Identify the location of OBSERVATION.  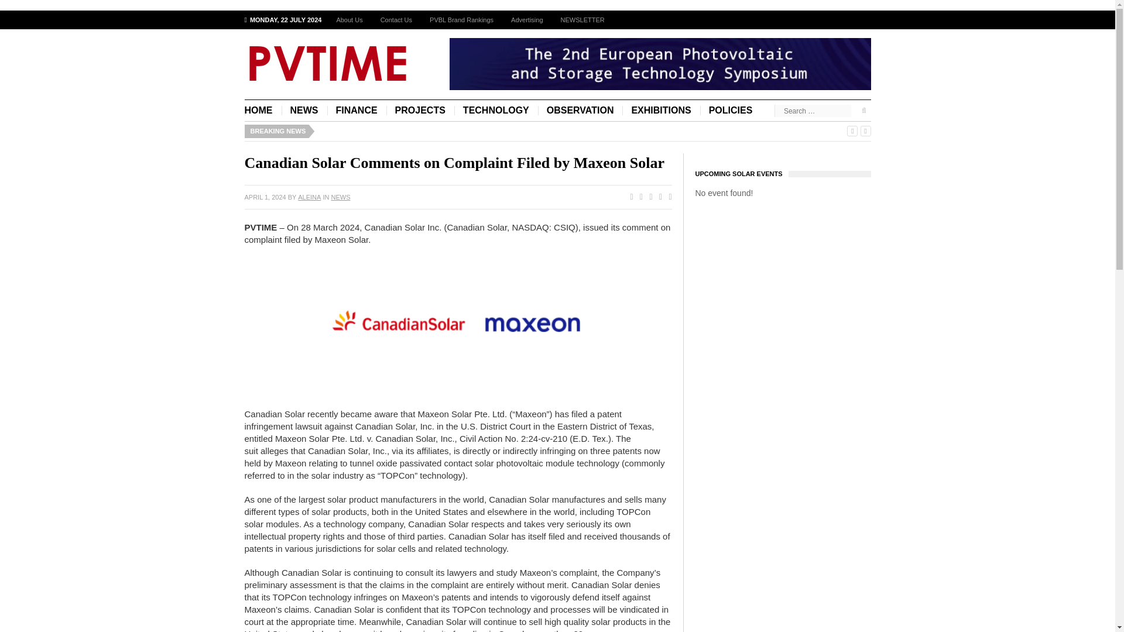
(580, 110).